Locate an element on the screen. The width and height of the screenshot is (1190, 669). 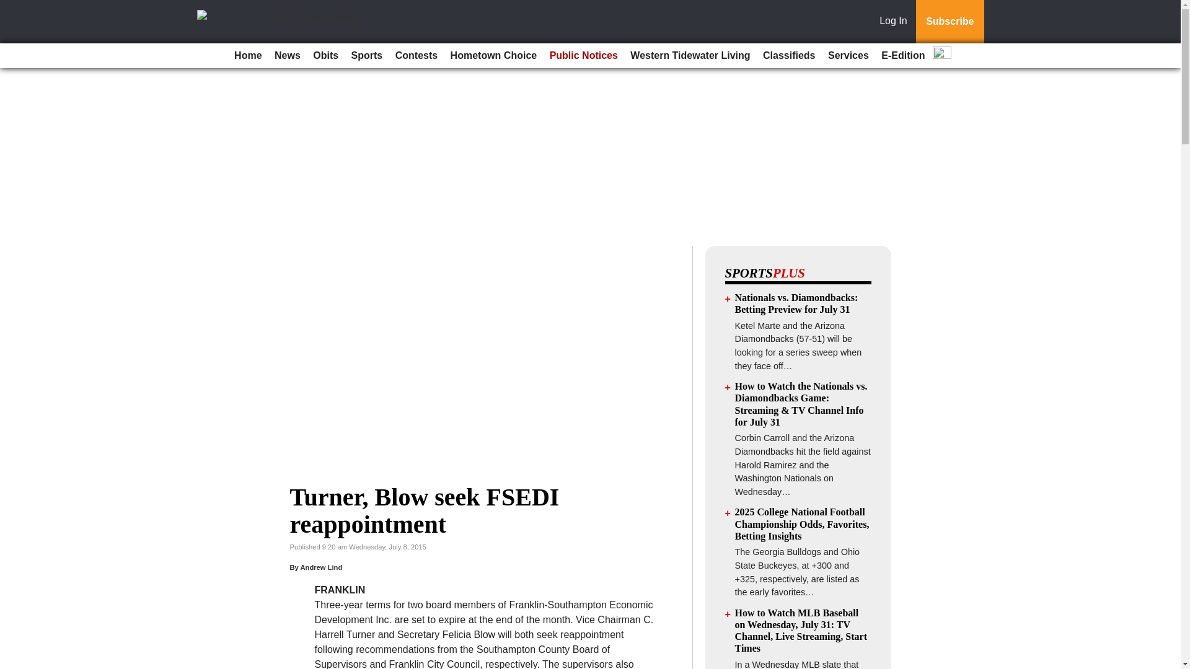
Andrew Lind is located at coordinates (321, 567).